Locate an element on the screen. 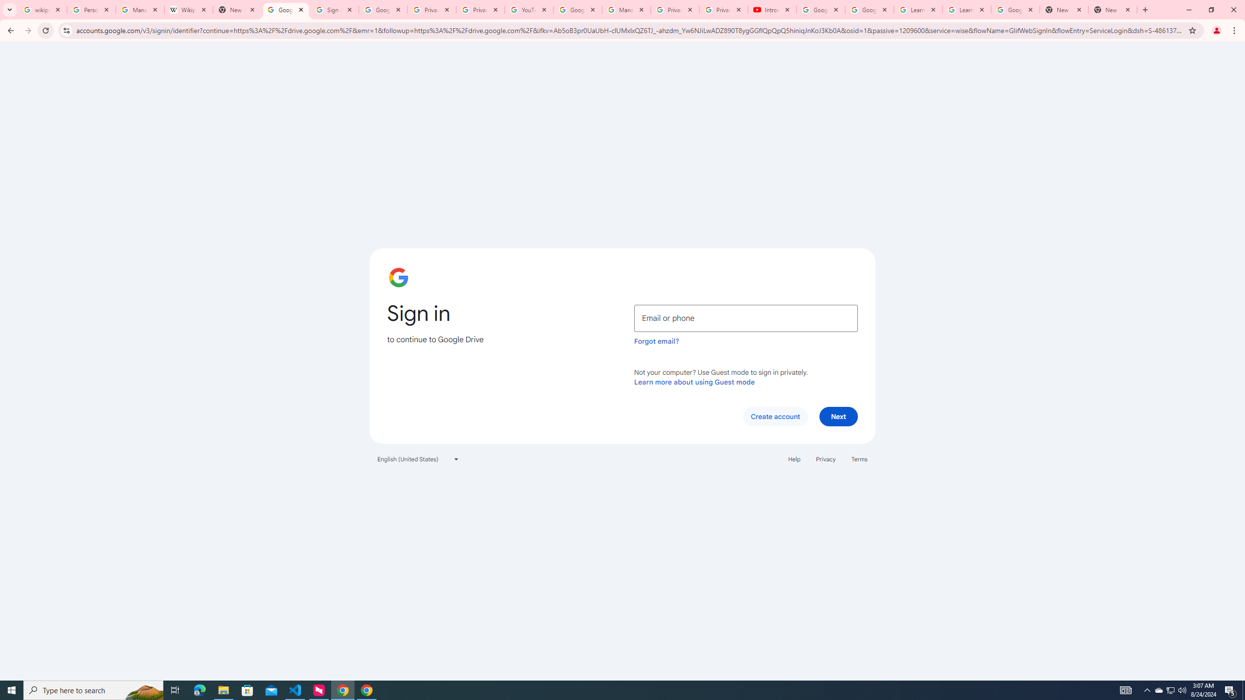 The width and height of the screenshot is (1245, 700). Introduction | Google Privacy Policy - YouTube is located at coordinates (772, 10).